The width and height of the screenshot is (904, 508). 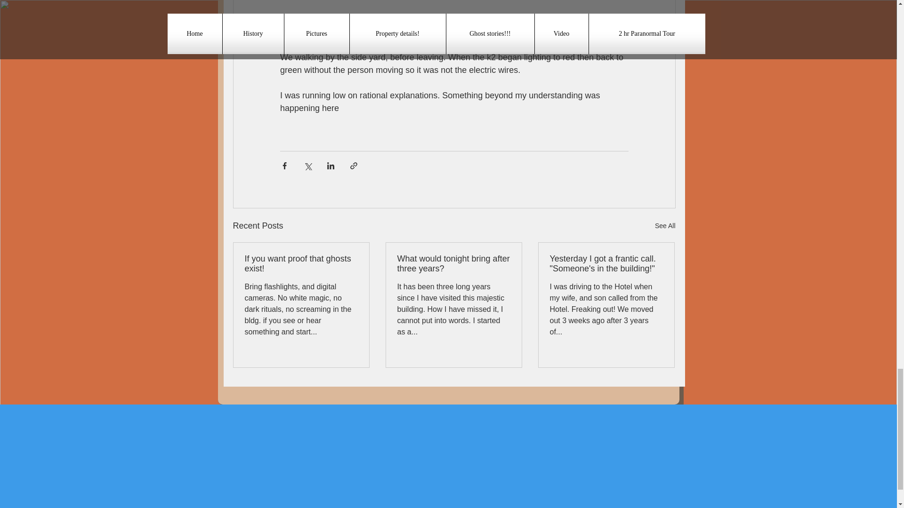 I want to click on See All, so click(x=665, y=226).